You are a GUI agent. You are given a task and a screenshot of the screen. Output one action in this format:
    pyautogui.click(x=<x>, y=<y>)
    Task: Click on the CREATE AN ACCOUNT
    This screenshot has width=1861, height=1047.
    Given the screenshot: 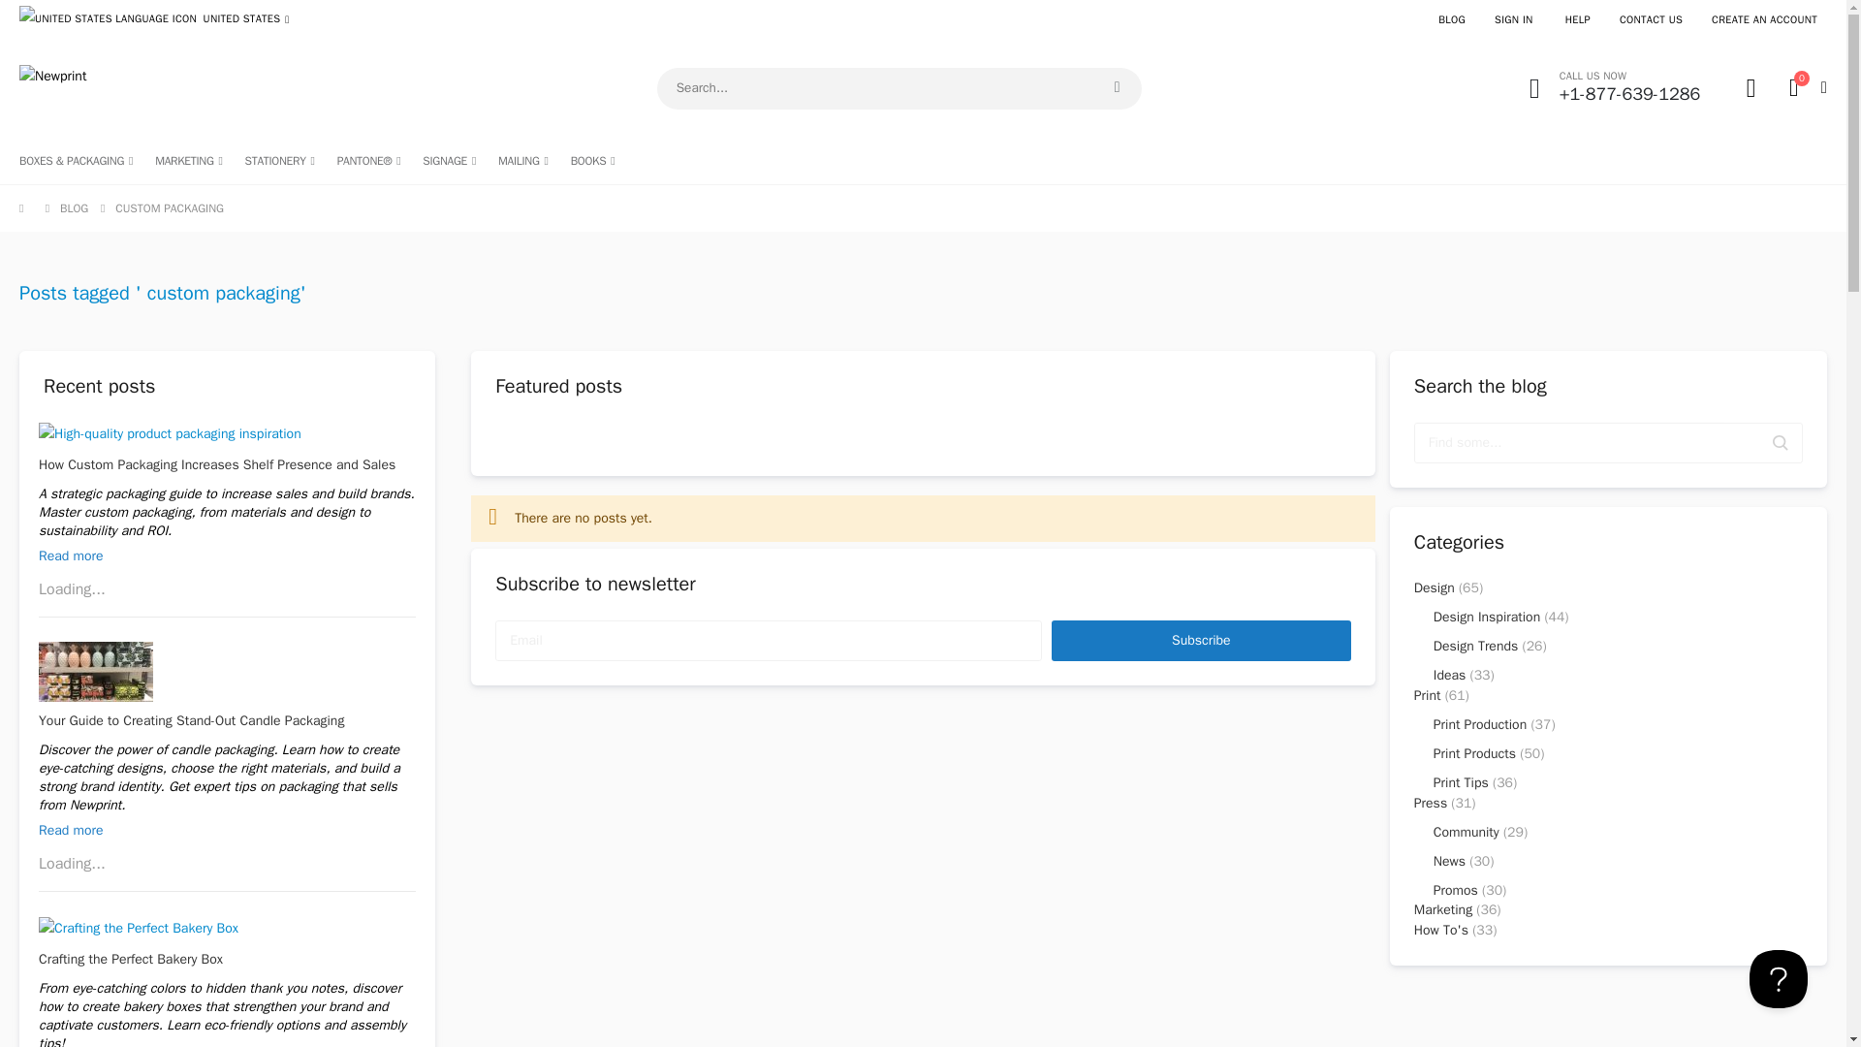 What is the action you would take?
    pyautogui.click(x=1764, y=19)
    